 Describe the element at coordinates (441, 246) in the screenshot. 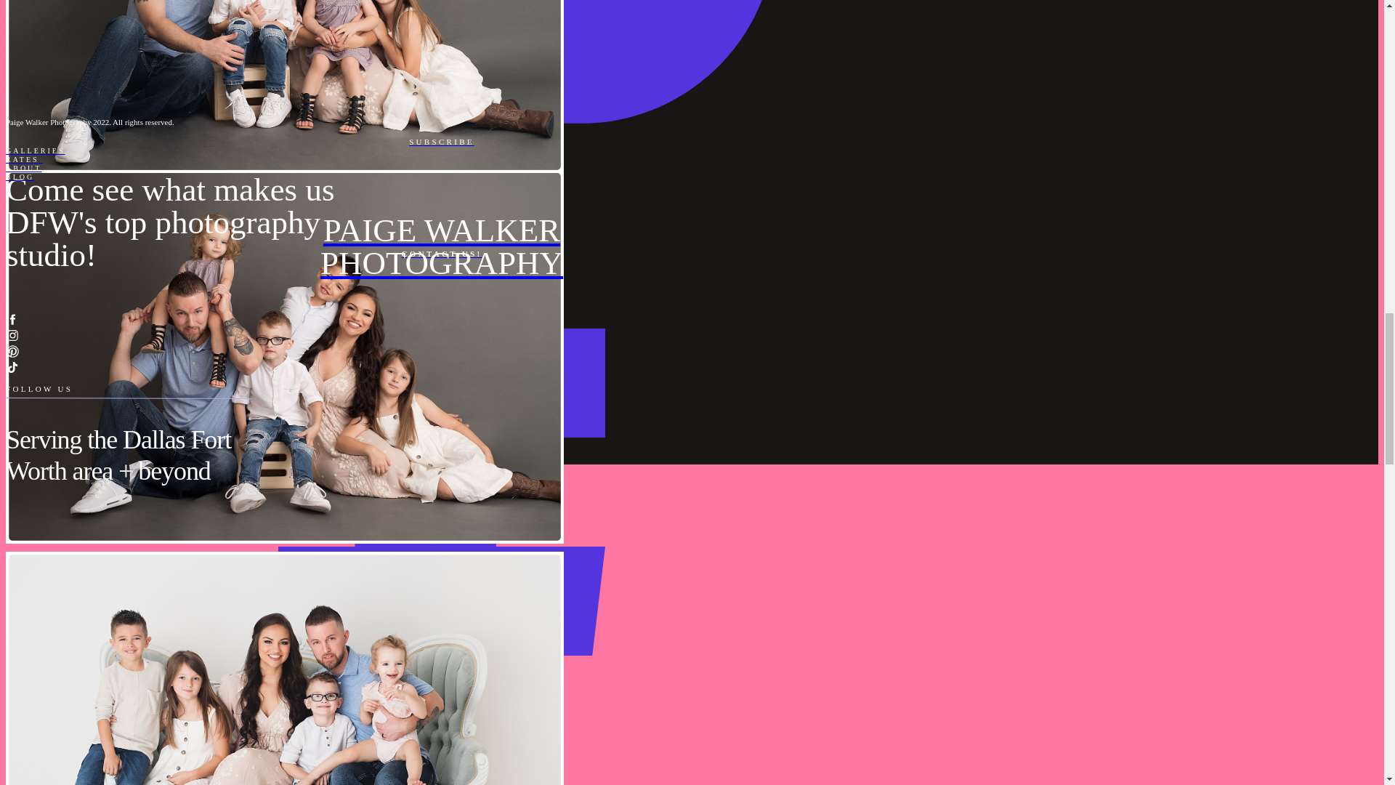

I see `RATES ` at that location.